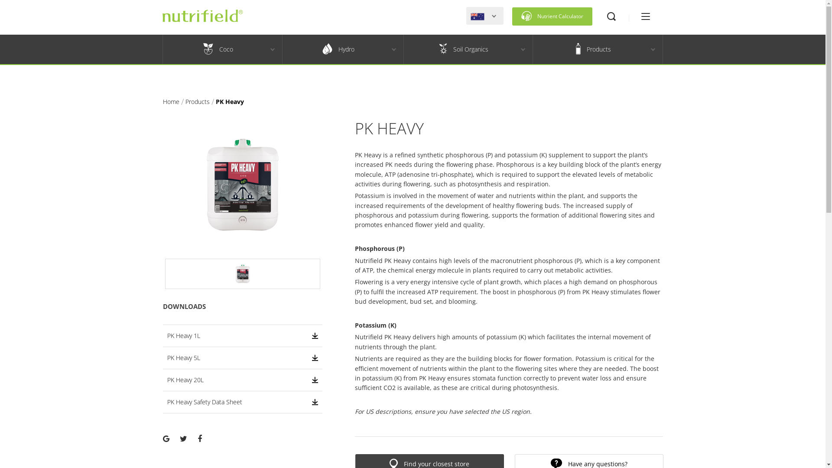 This screenshot has height=468, width=832. I want to click on PK Heavy 20L, so click(243, 380).